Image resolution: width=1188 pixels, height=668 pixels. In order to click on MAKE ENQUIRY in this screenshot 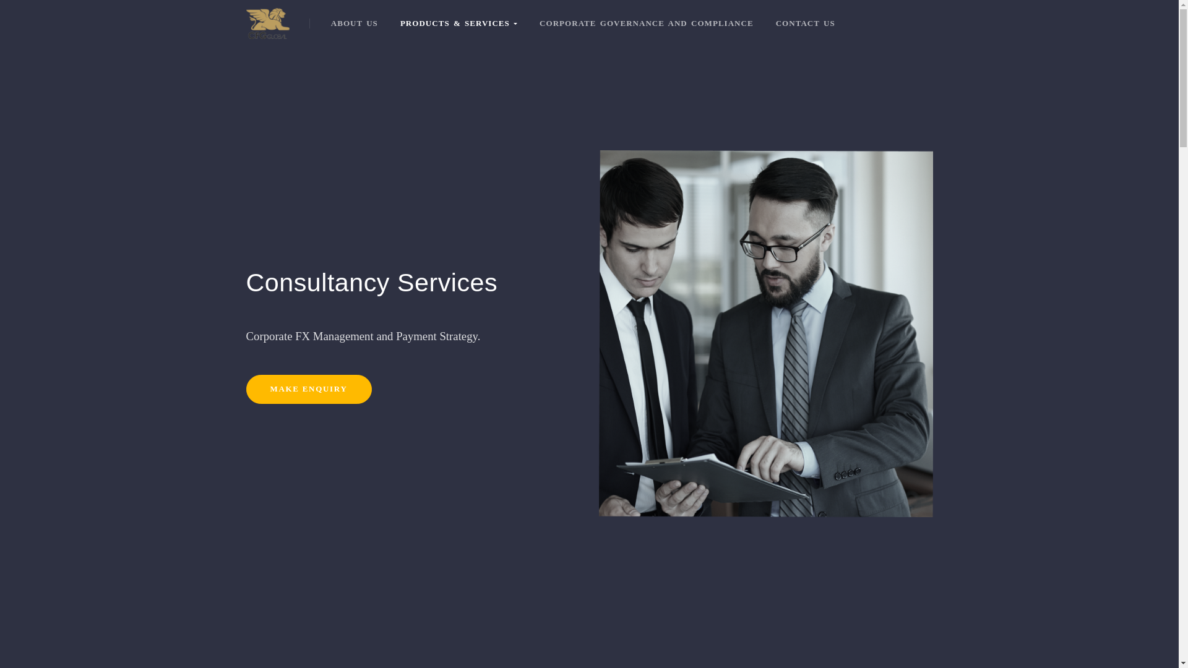, I will do `click(308, 389)`.